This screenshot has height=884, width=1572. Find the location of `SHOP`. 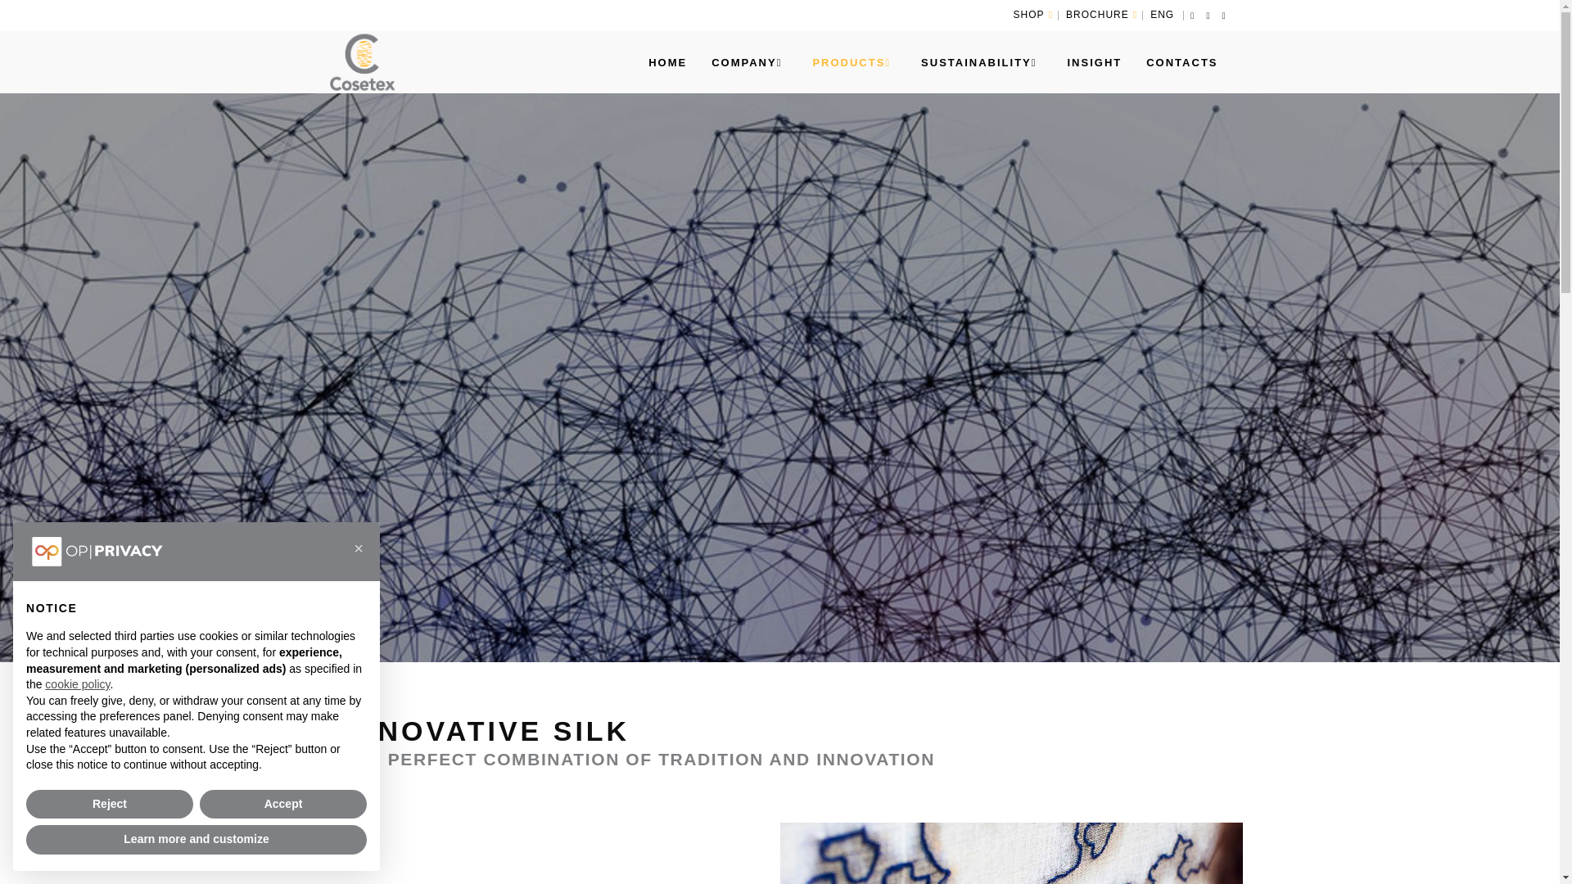

SHOP is located at coordinates (1033, 14).